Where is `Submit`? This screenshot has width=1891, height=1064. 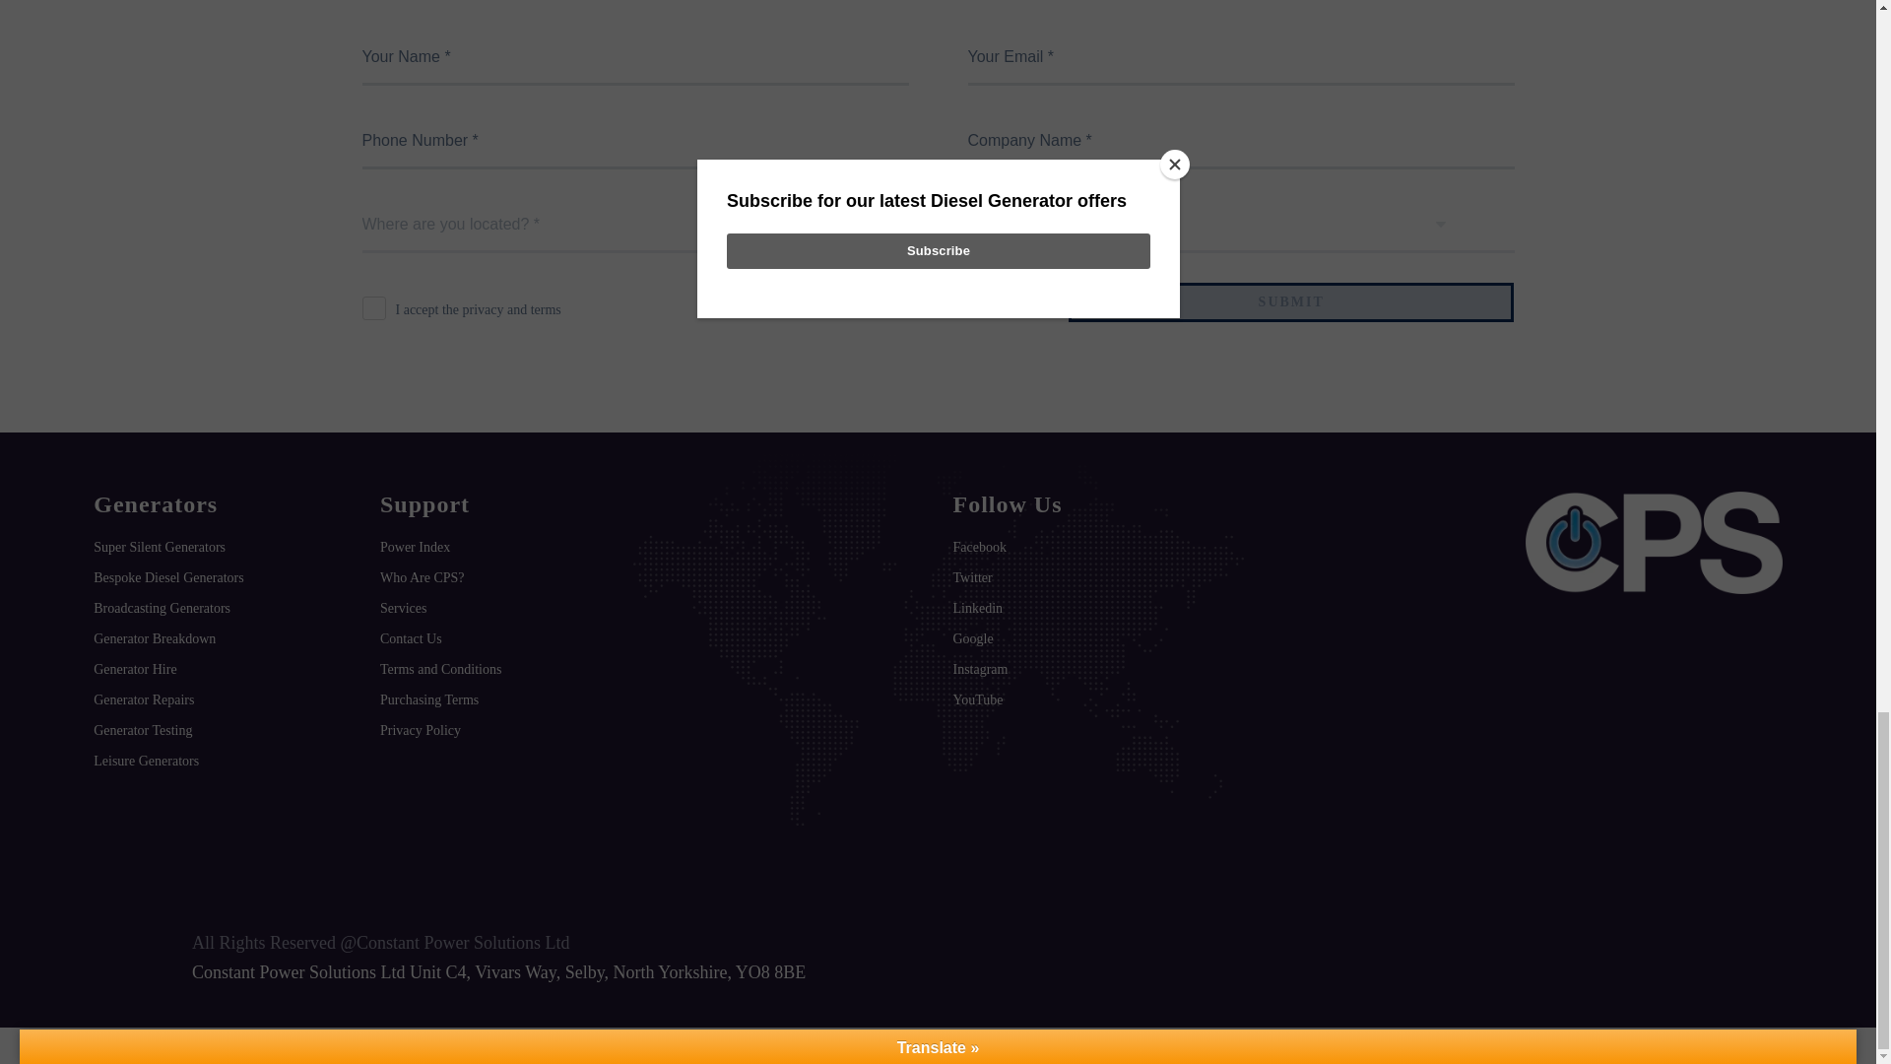 Submit is located at coordinates (1290, 302).